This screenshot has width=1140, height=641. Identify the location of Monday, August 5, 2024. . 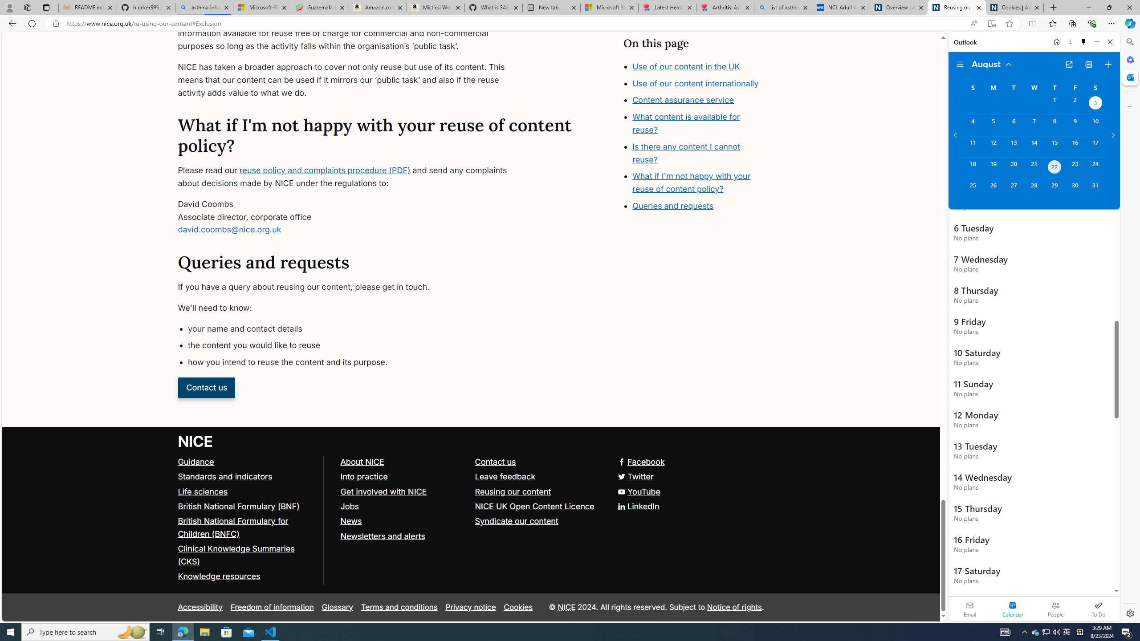
(993, 125).